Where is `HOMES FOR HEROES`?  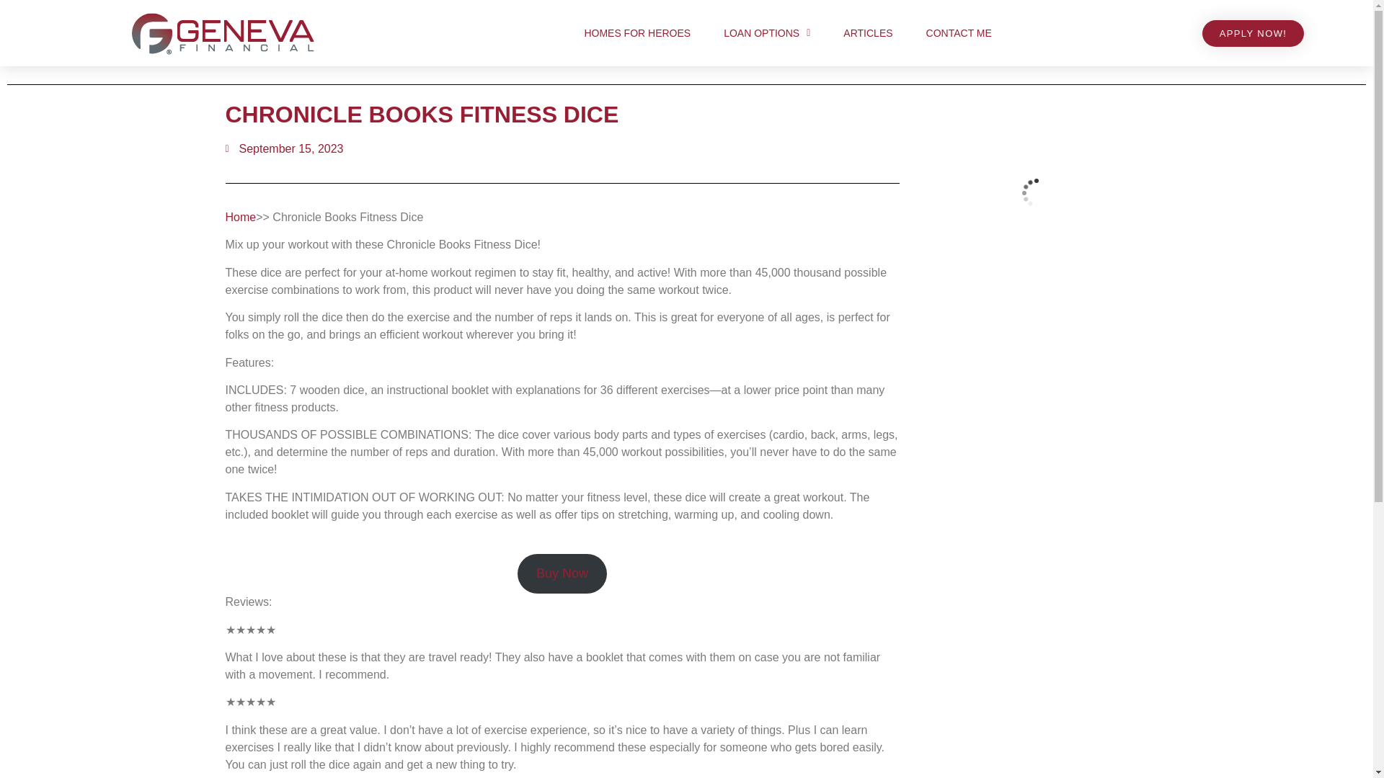
HOMES FOR HEROES is located at coordinates (636, 33).